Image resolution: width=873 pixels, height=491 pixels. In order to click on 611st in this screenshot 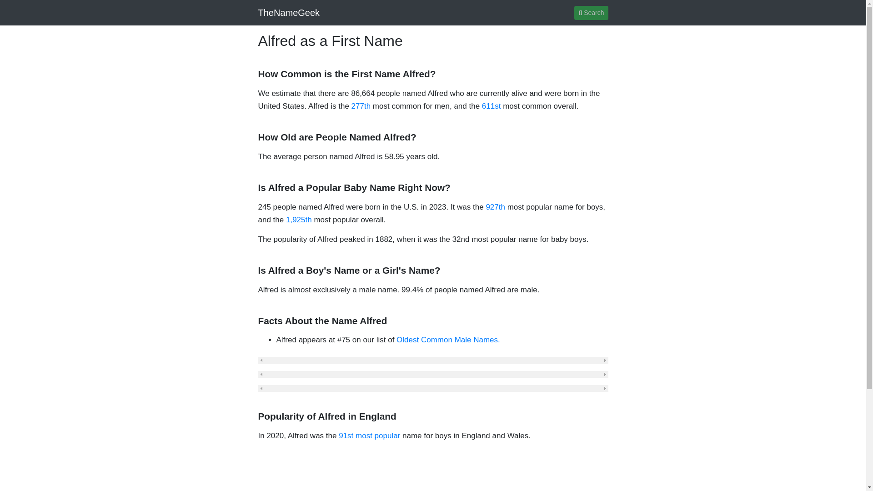, I will do `click(491, 106)`.